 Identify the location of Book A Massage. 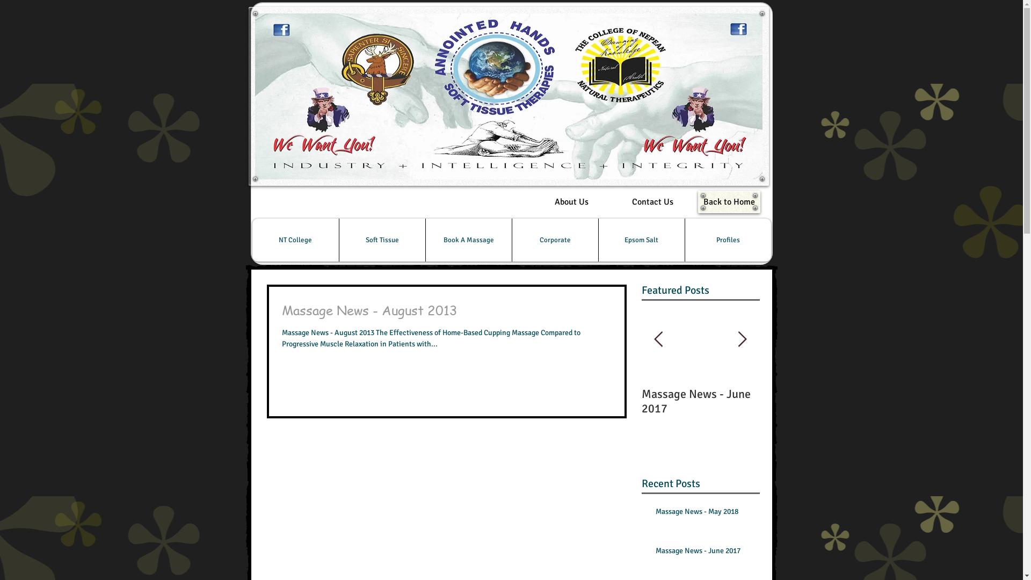
(468, 240).